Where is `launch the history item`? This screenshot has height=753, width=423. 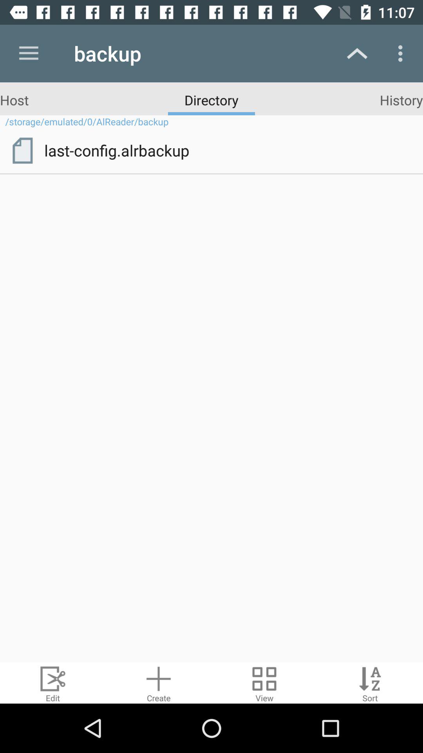
launch the history item is located at coordinates (401, 100).